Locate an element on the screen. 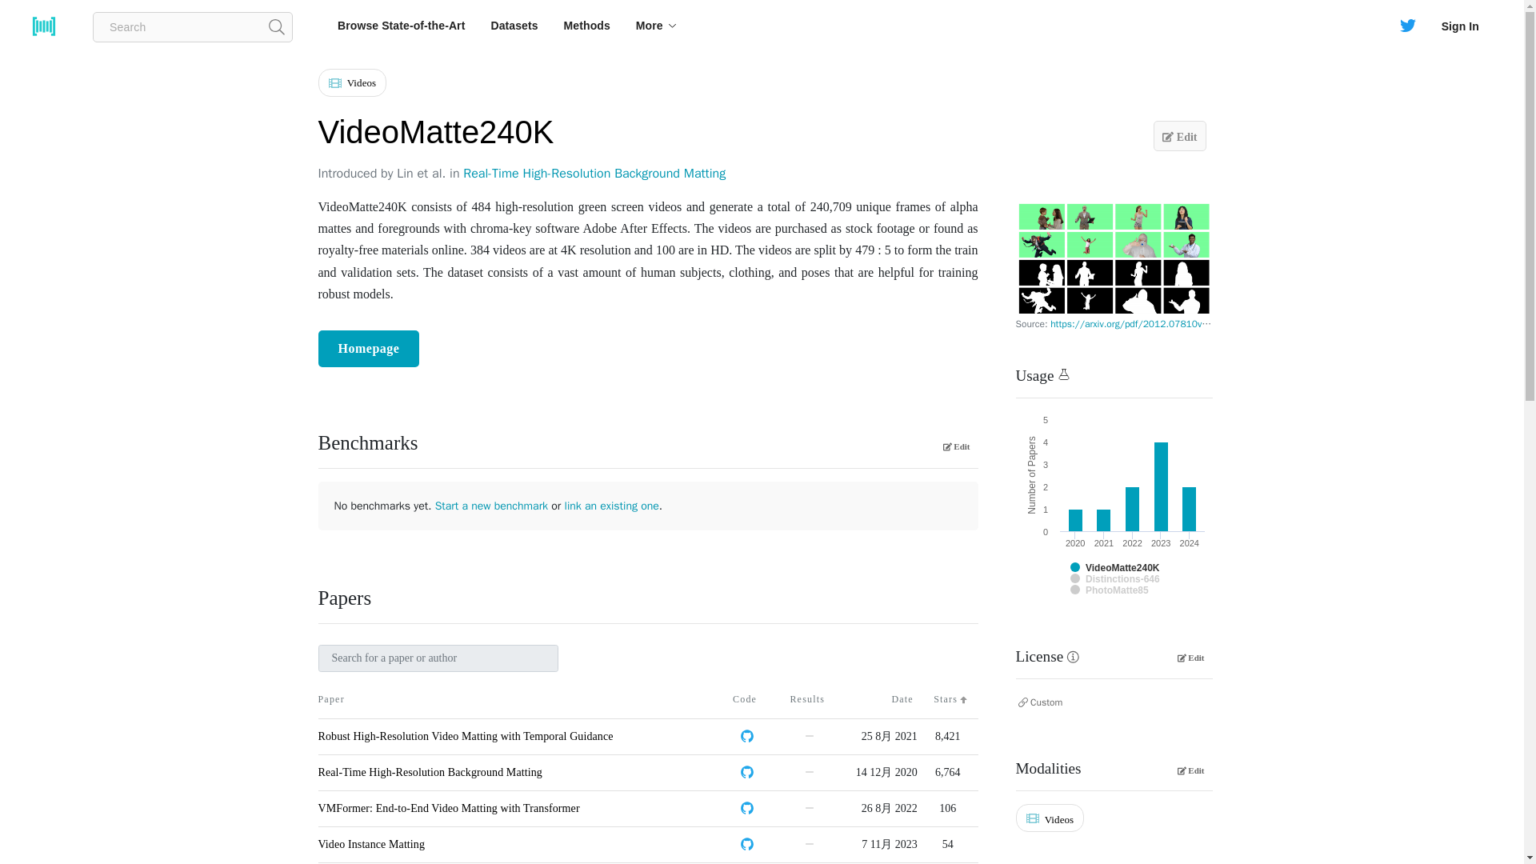 Image resolution: width=1536 pixels, height=864 pixels. Browse State-of-the-Art is located at coordinates (401, 26).